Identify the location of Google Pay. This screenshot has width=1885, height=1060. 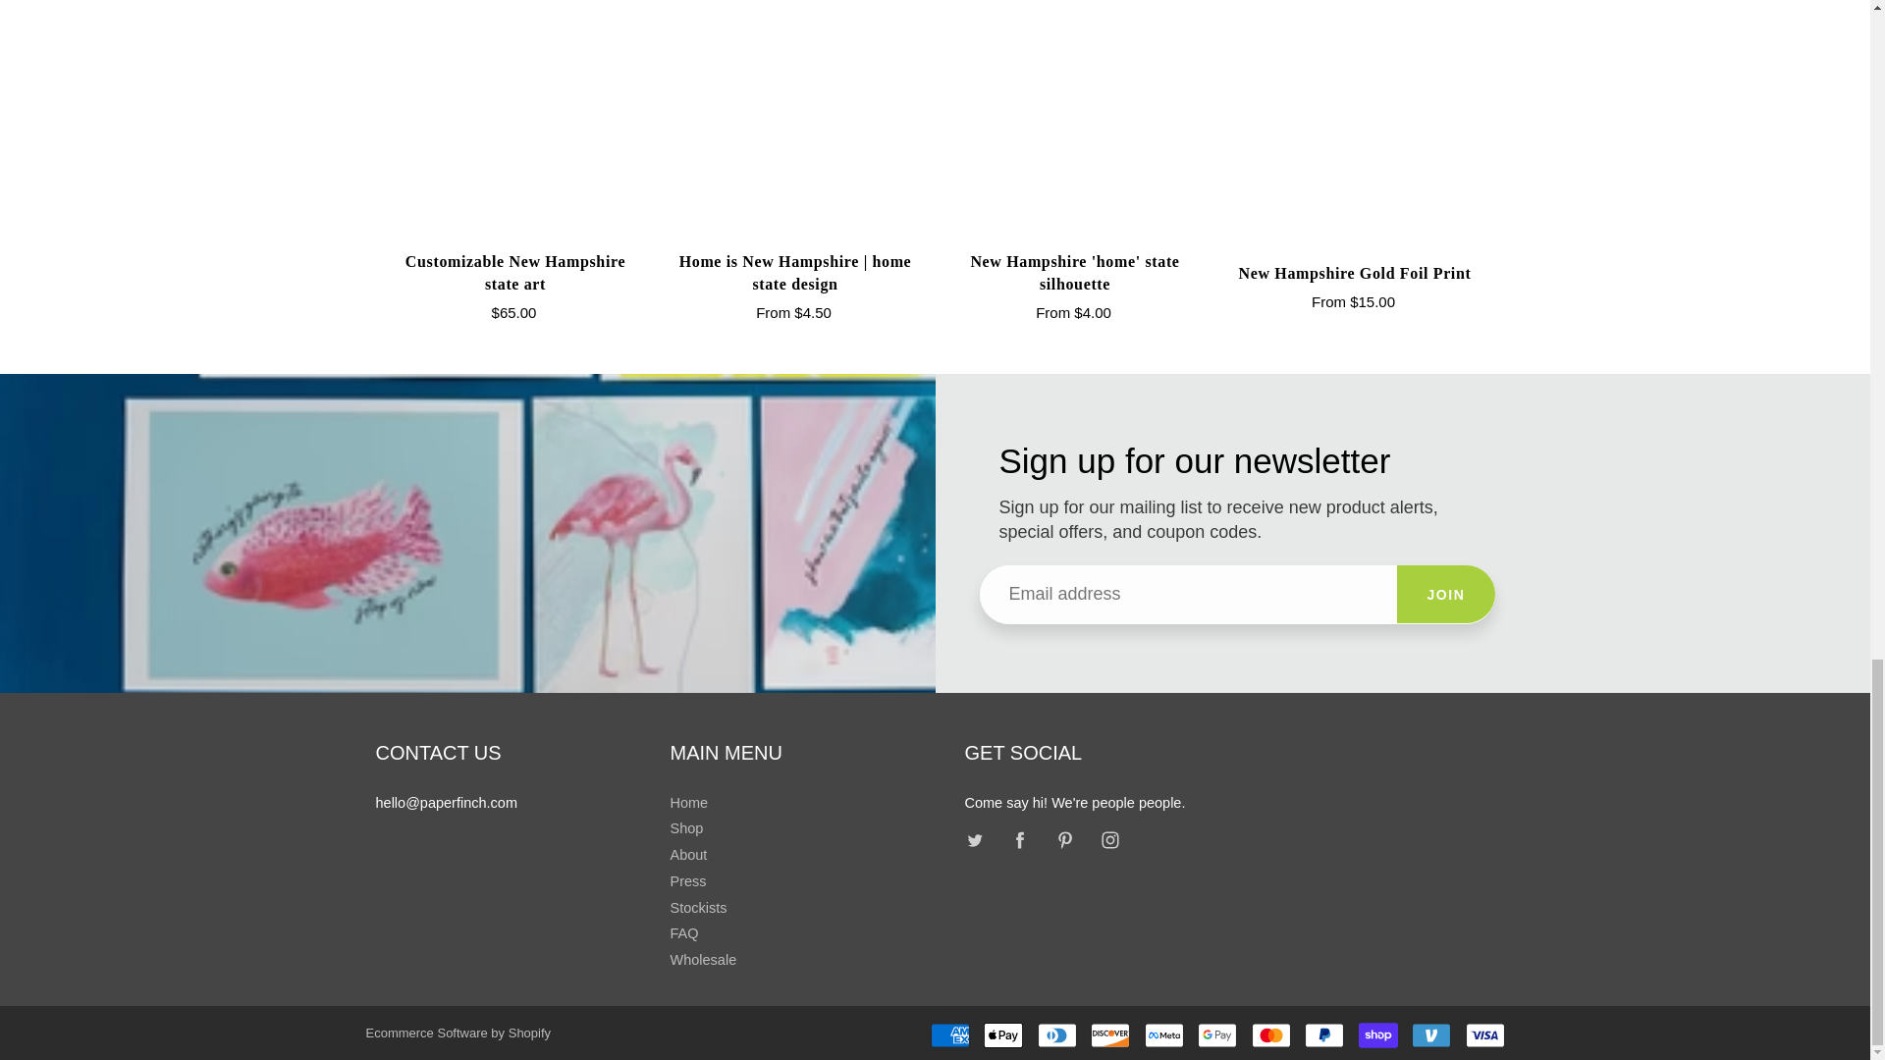
(1216, 1035).